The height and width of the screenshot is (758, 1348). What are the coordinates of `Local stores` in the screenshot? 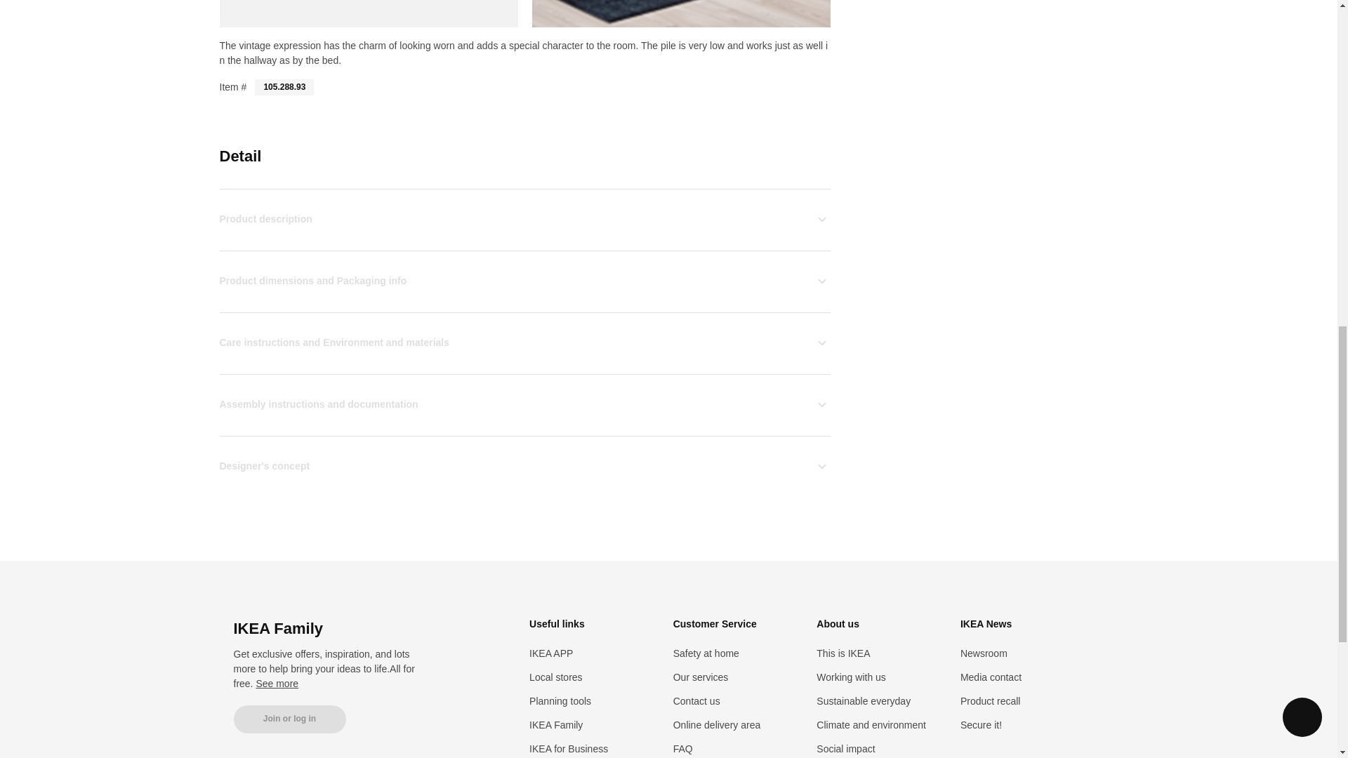 It's located at (556, 677).